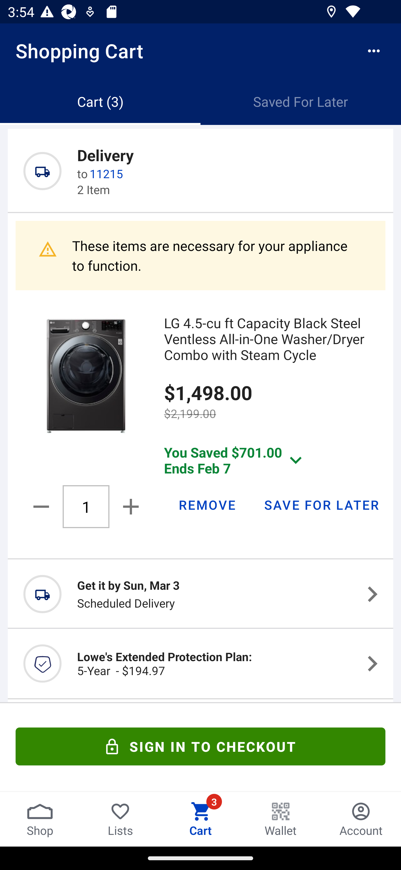 This screenshot has width=401, height=870. I want to click on You Saved $701.00
Ends Feb 7, so click(236, 459).